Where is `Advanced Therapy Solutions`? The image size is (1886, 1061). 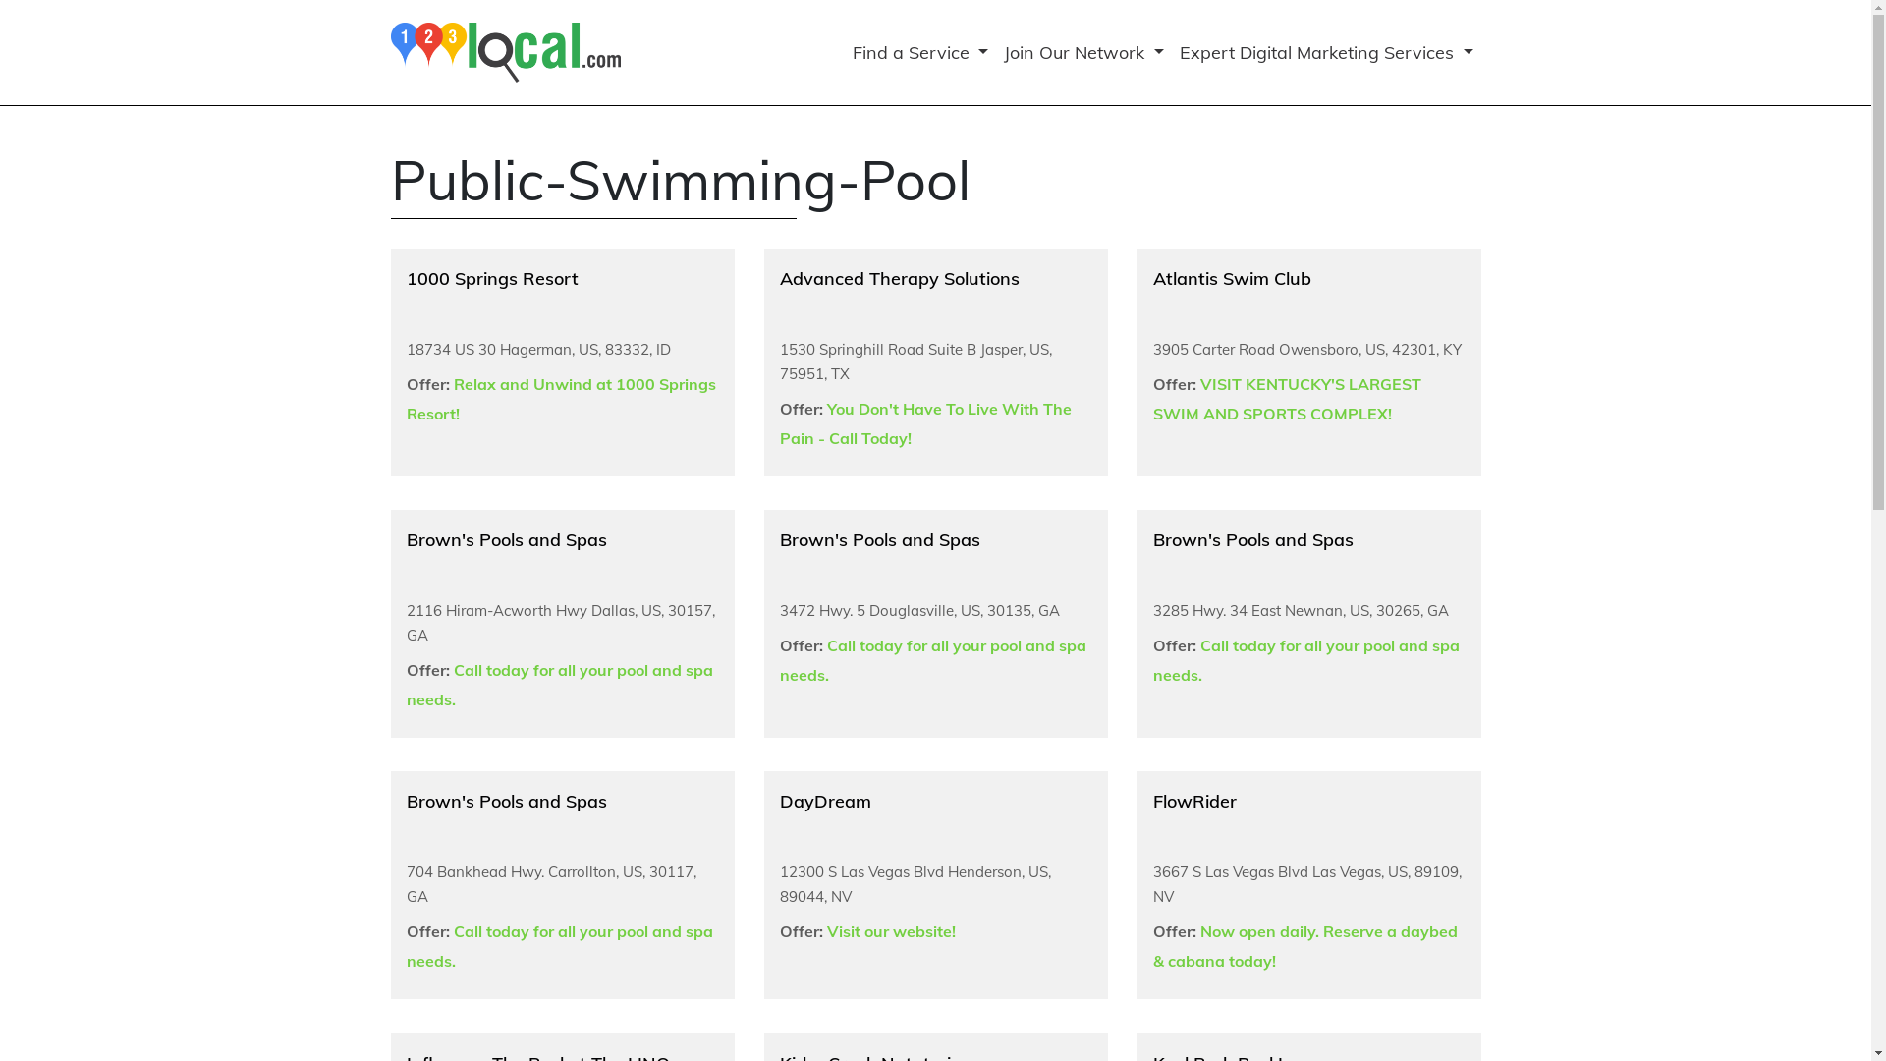 Advanced Therapy Solutions is located at coordinates (900, 279).